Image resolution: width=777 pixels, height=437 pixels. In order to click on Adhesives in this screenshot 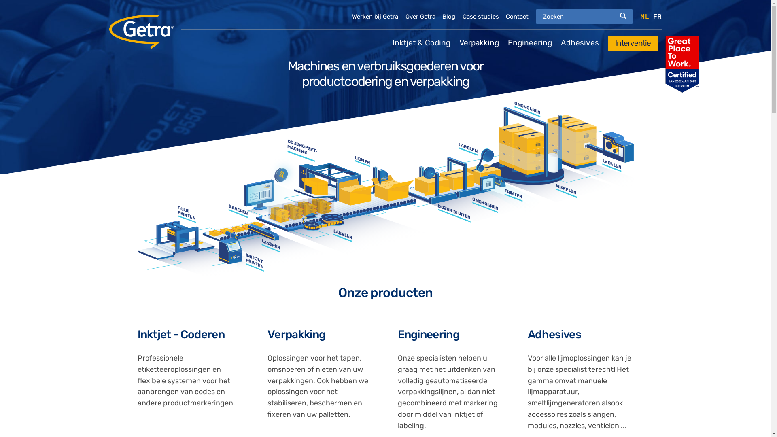, I will do `click(554, 334)`.